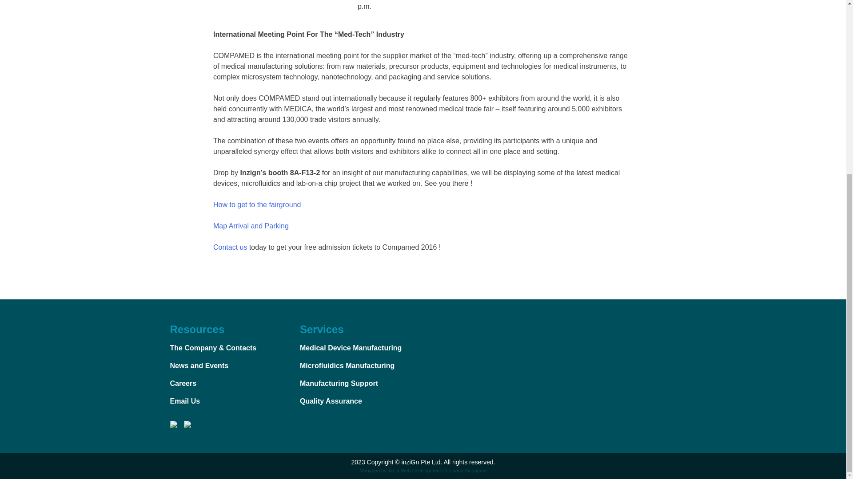 Image resolution: width=853 pixels, height=479 pixels. What do you see at coordinates (230, 247) in the screenshot?
I see `Contact us` at bounding box center [230, 247].